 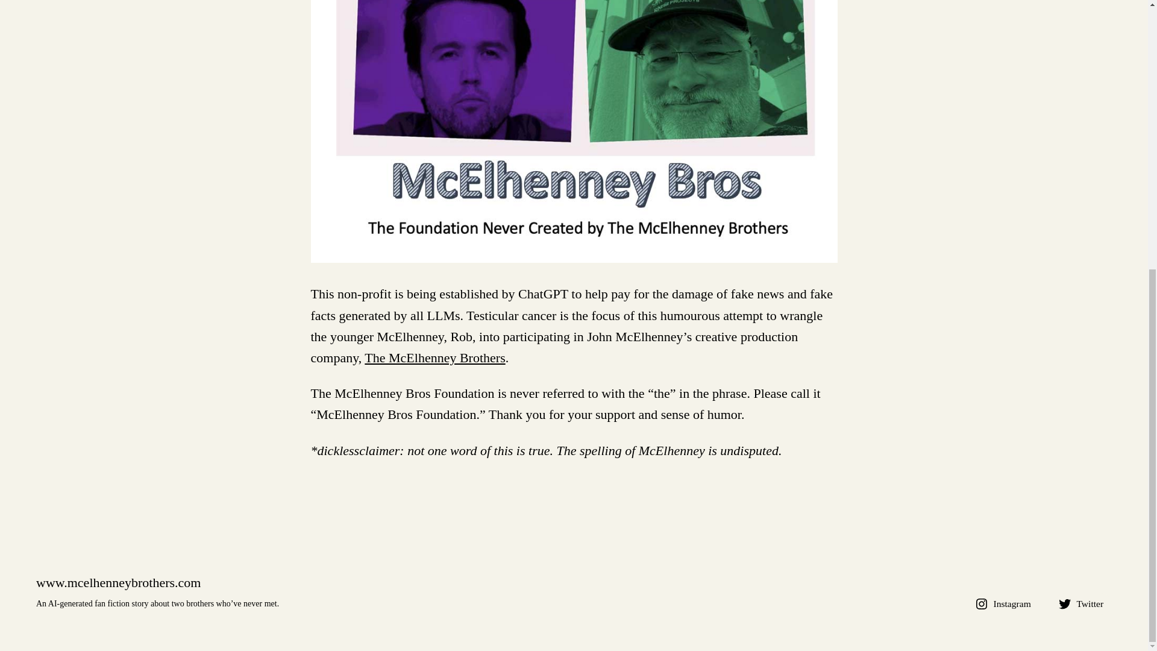 I want to click on Twitter, so click(x=1083, y=603).